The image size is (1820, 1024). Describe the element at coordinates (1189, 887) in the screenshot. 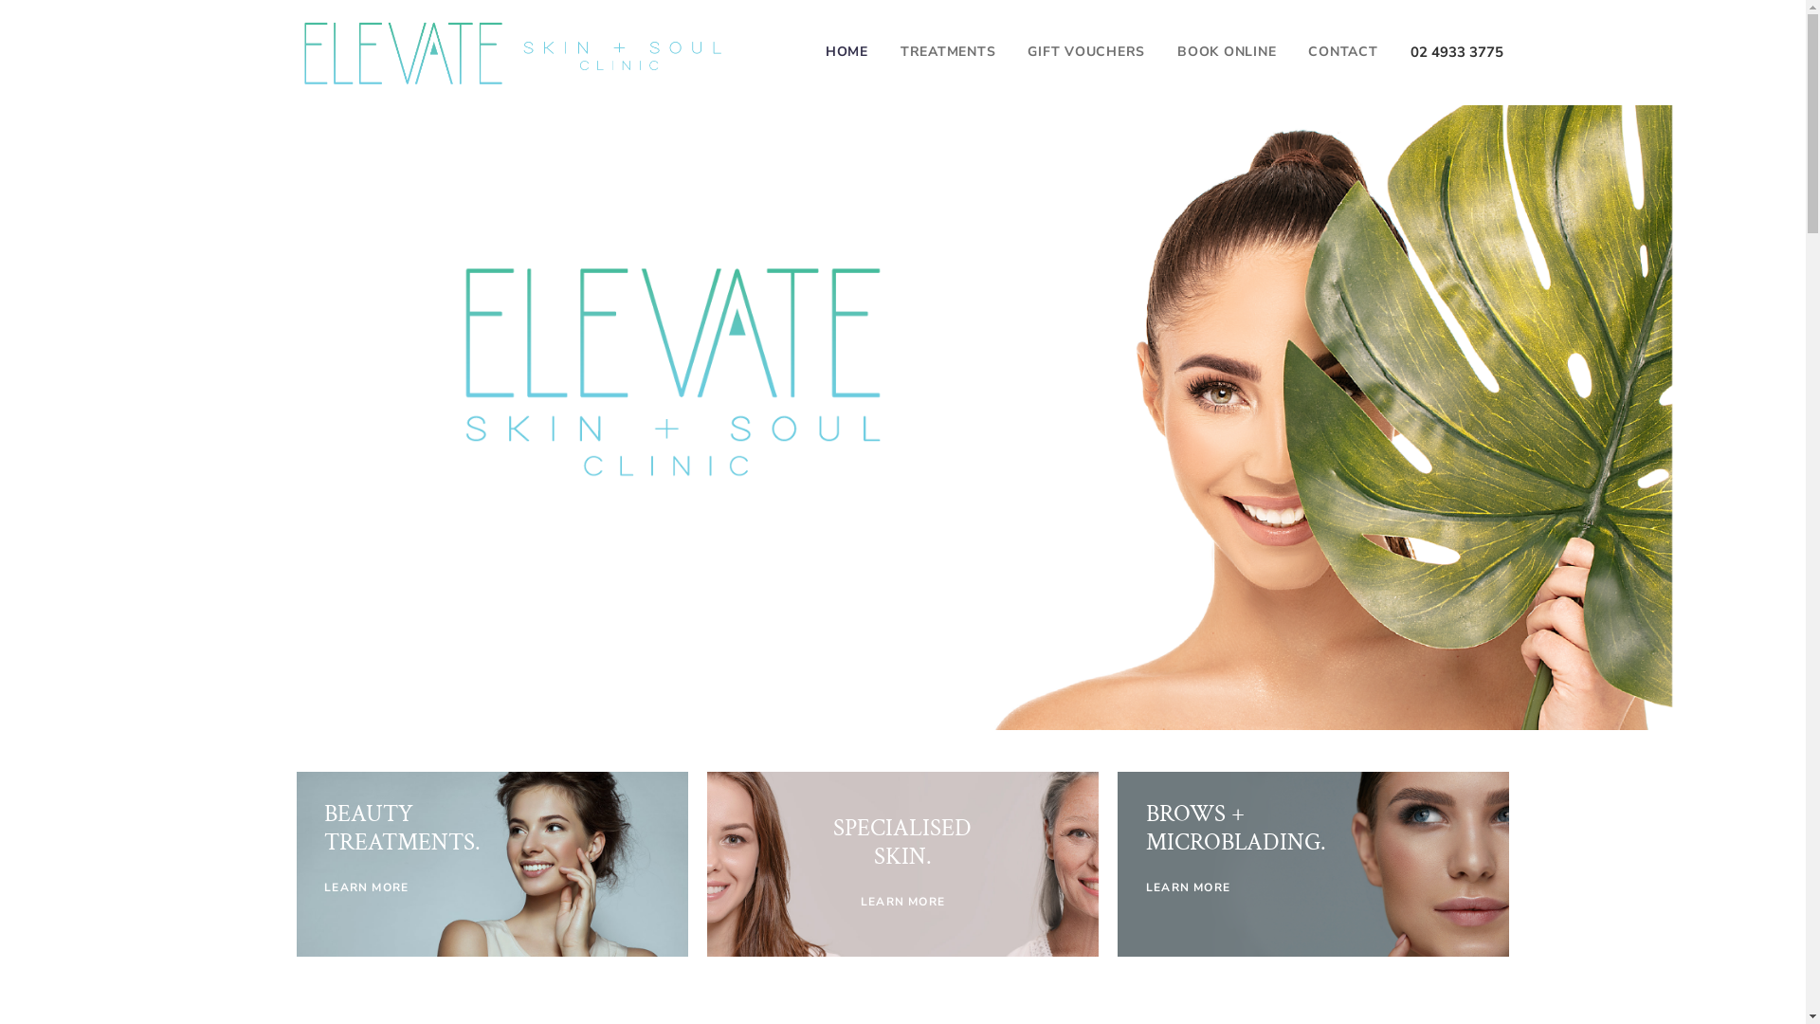

I see `LEARN MORE` at that location.